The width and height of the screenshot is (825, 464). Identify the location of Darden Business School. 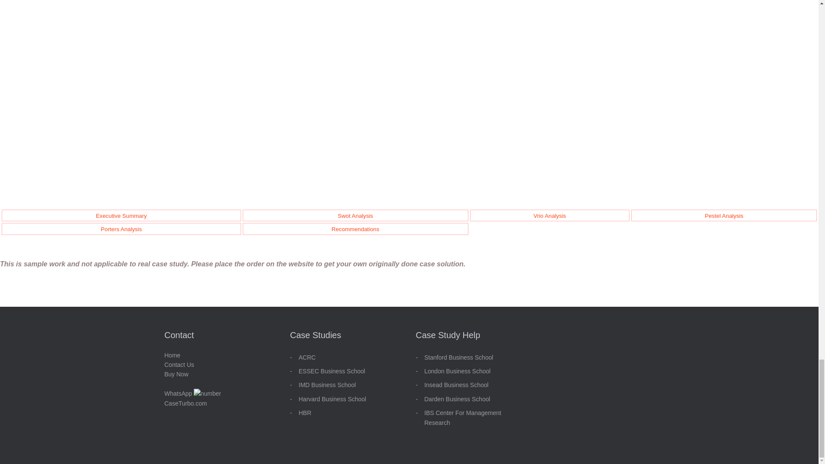
(457, 399).